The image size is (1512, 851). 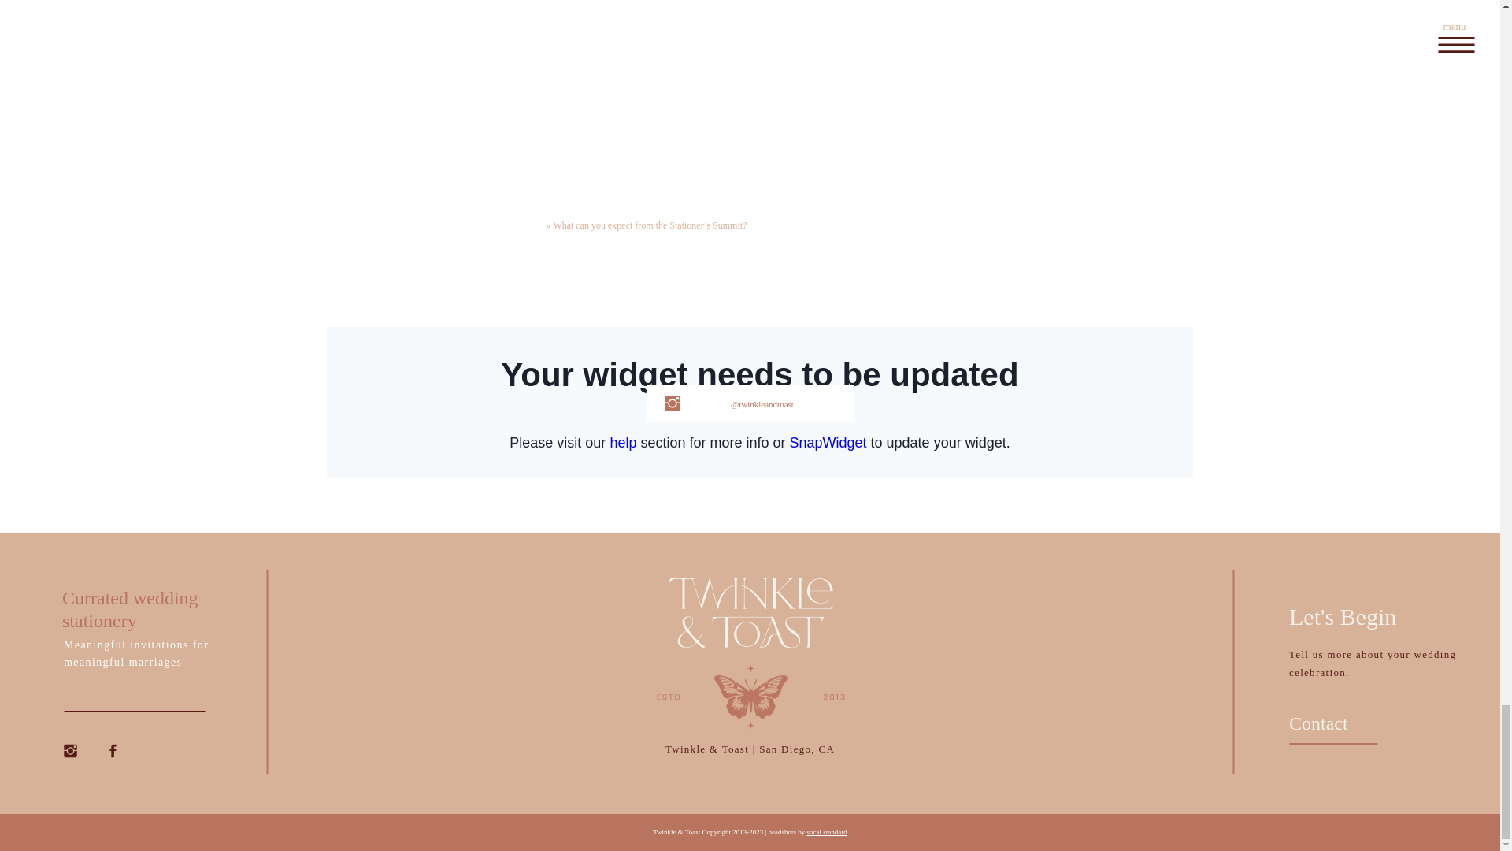 I want to click on about, so click(x=750, y=712).